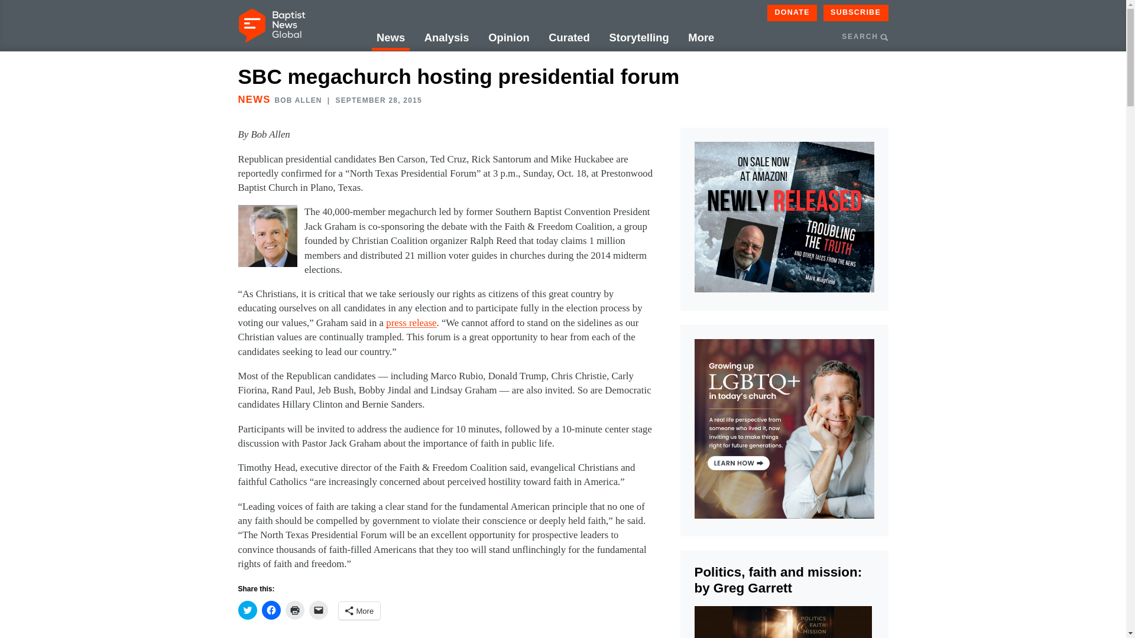  Describe the element at coordinates (569, 38) in the screenshot. I see `Curated` at that location.